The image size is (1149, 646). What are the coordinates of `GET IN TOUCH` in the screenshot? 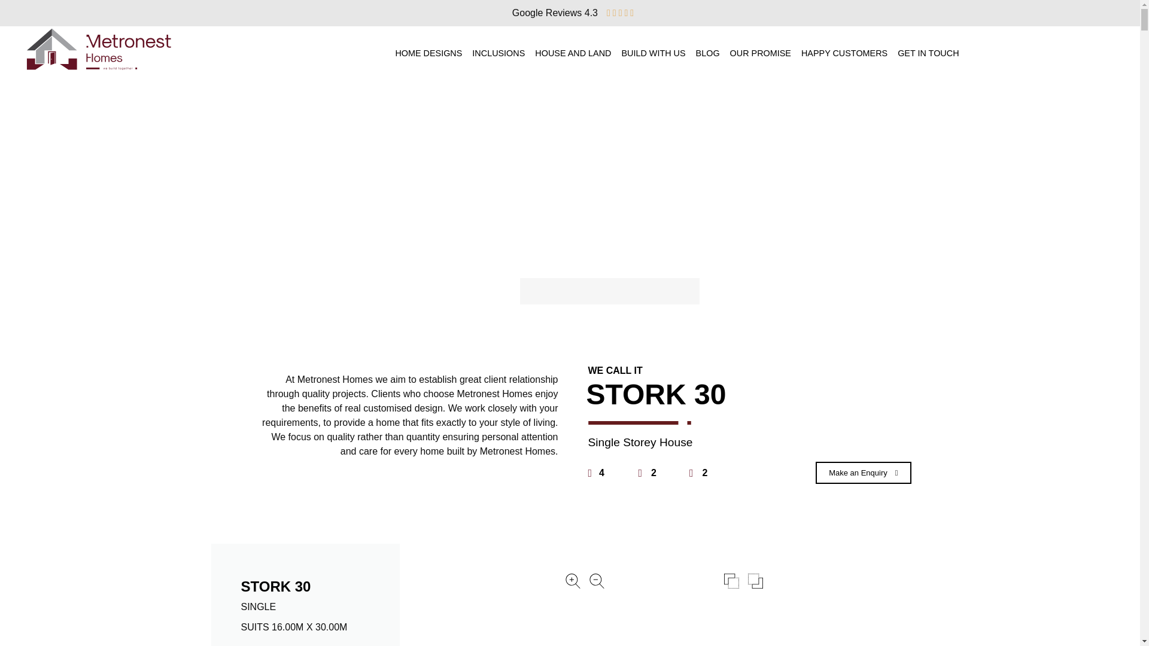 It's located at (928, 54).